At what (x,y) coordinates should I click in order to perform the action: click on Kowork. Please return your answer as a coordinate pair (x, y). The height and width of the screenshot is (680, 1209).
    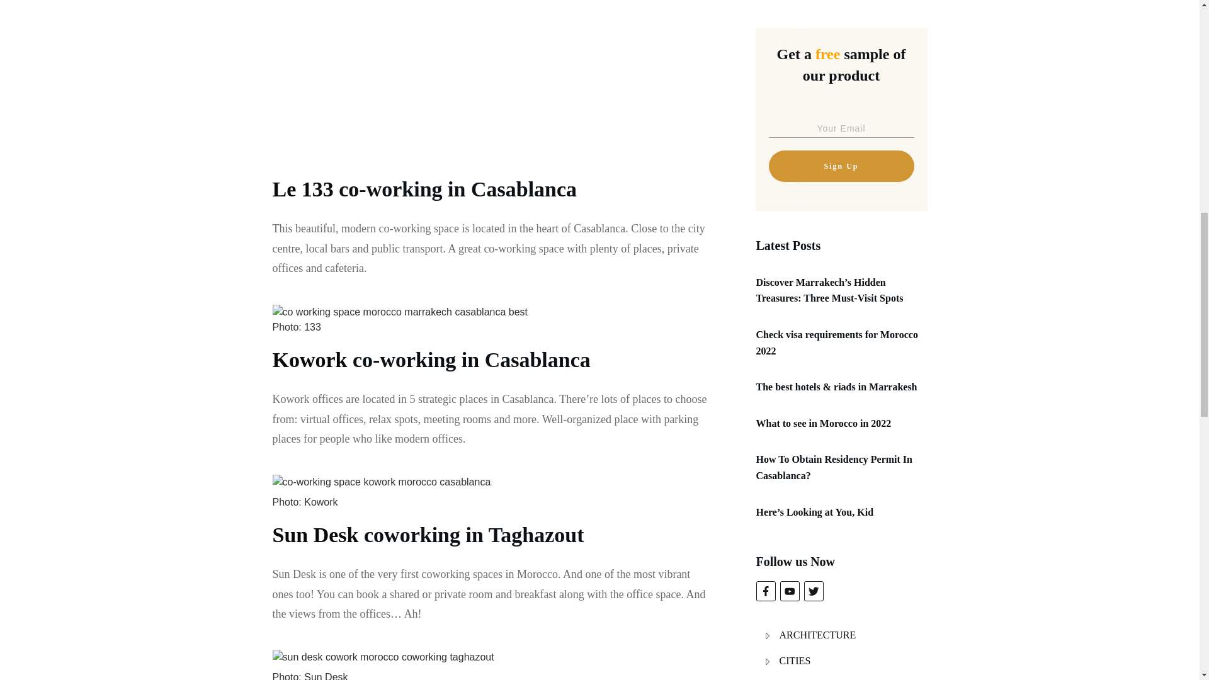
    Looking at the image, I should click on (312, 359).